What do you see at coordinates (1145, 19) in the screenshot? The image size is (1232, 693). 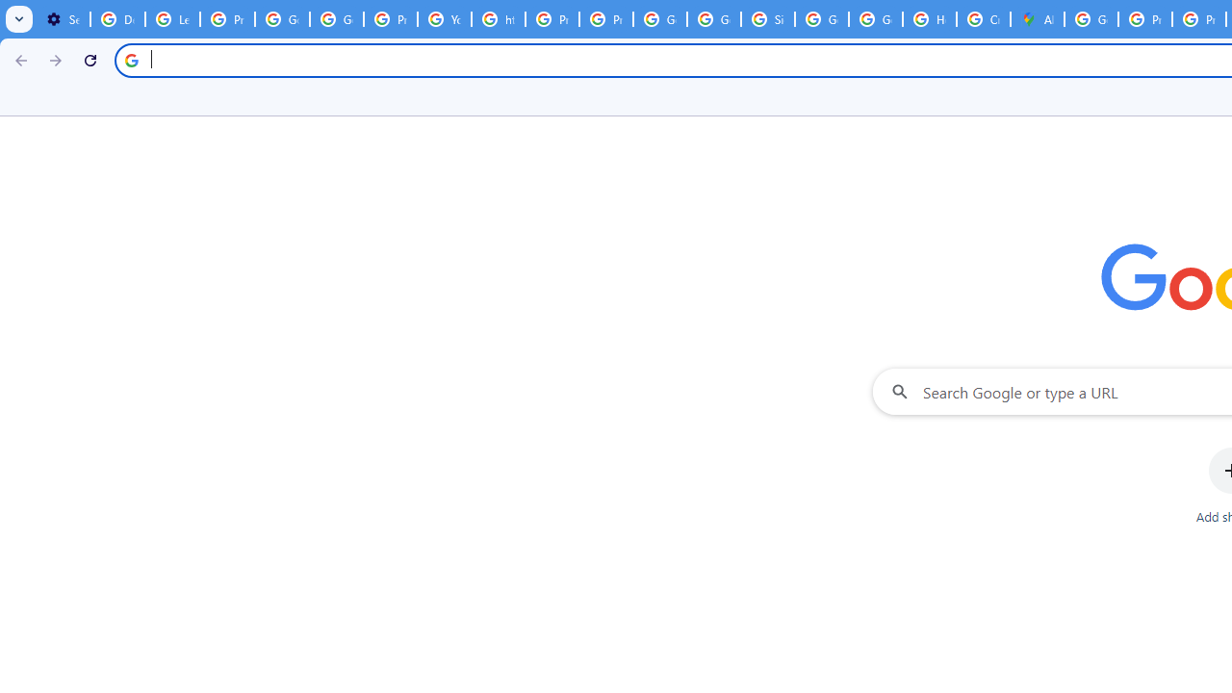 I see `Privacy Help Center - Policies Help` at bounding box center [1145, 19].